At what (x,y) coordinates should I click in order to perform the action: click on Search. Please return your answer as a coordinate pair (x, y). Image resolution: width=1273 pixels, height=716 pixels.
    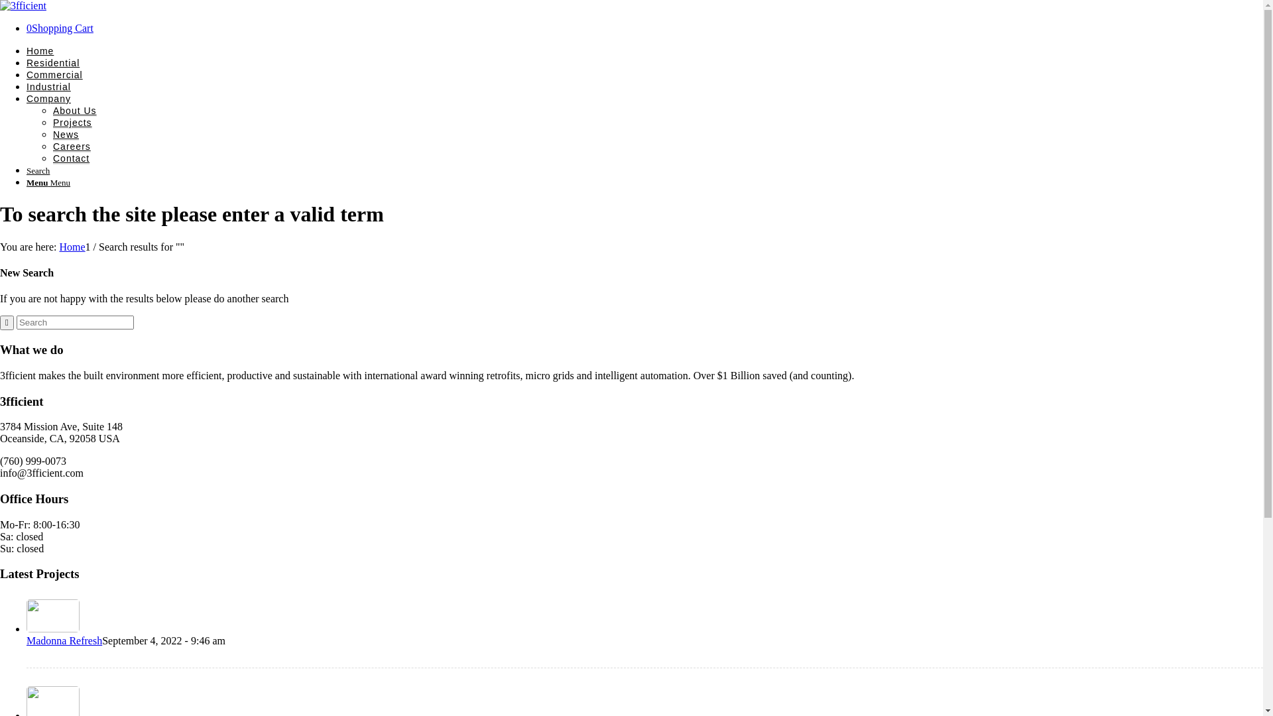
    Looking at the image, I should click on (38, 171).